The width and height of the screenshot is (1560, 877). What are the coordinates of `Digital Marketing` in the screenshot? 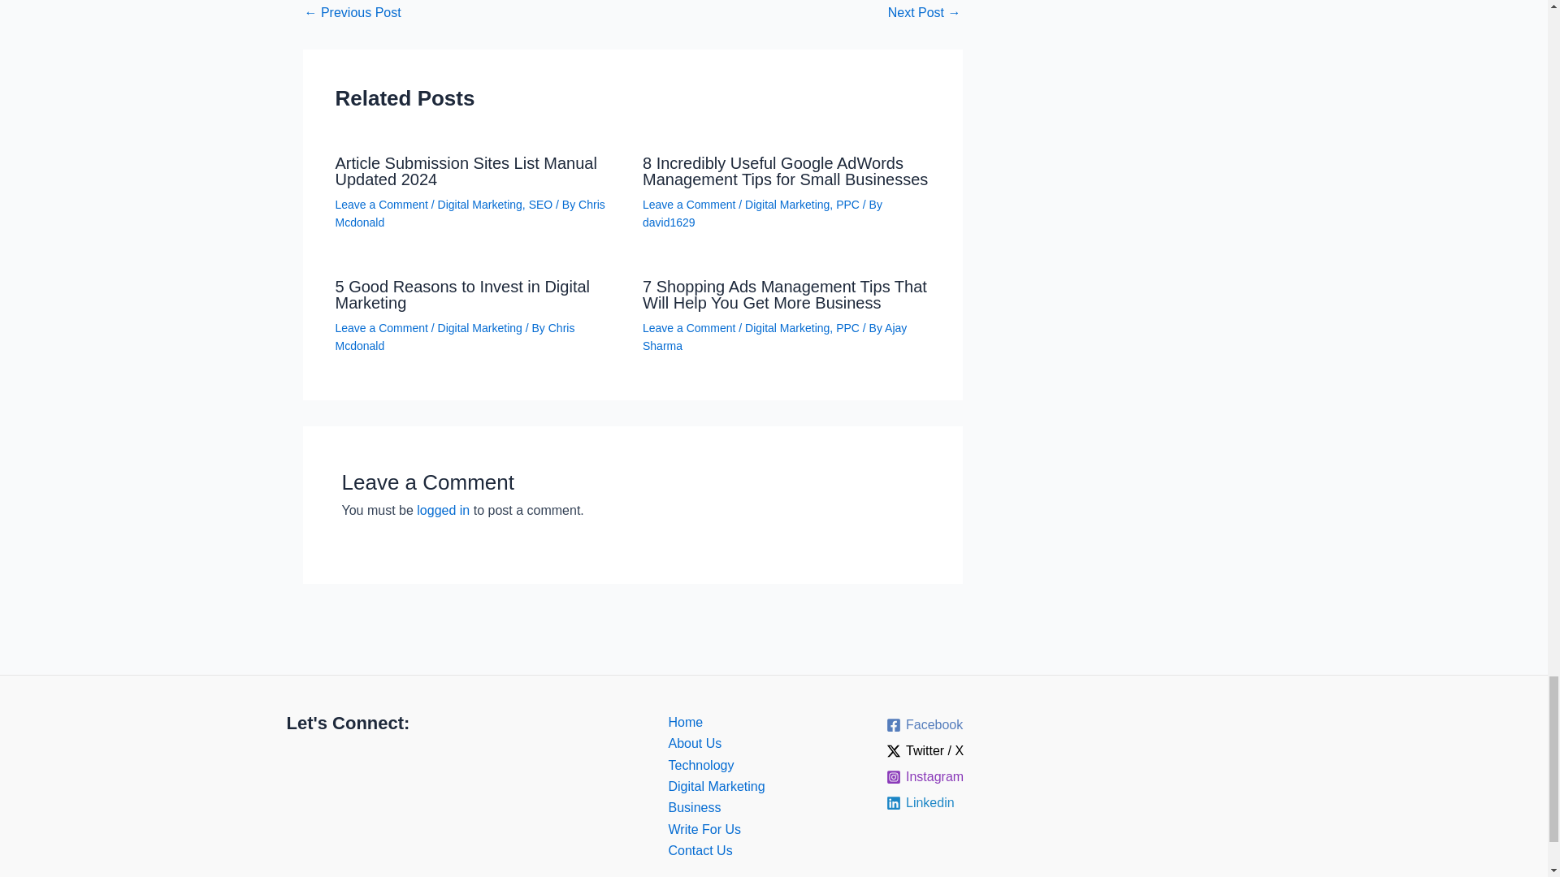 It's located at (480, 205).